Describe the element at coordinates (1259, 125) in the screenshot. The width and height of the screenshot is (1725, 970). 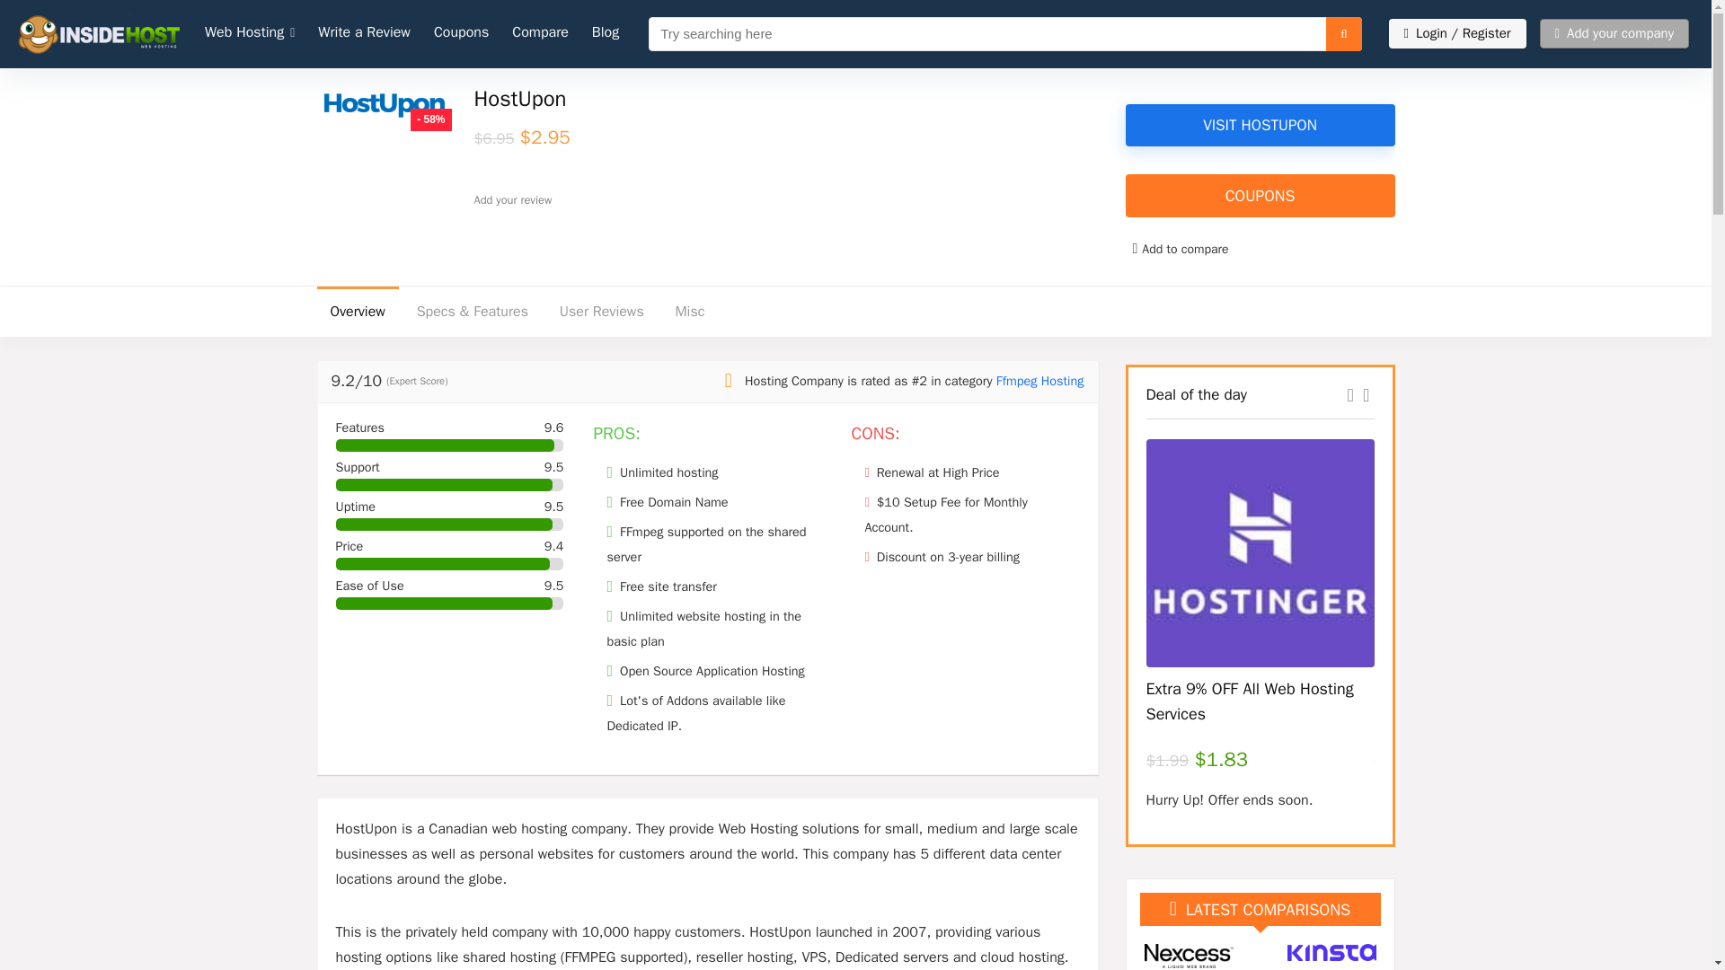
I see `VISIT HOSTUPON` at that location.